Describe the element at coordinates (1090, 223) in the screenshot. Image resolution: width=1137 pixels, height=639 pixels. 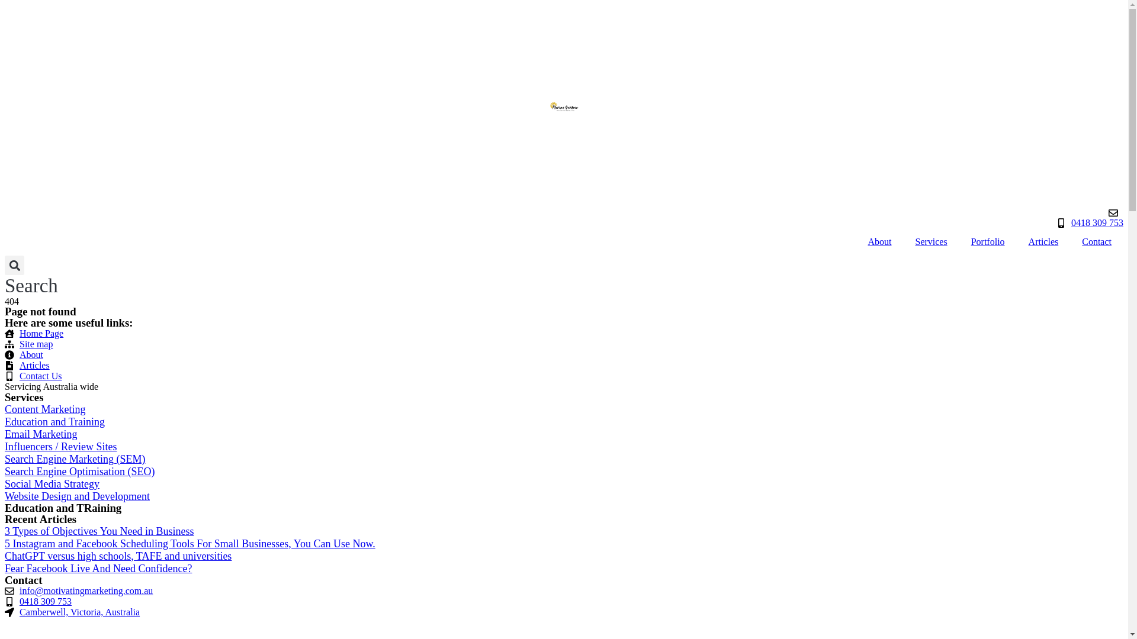
I see `0418 309 753` at that location.